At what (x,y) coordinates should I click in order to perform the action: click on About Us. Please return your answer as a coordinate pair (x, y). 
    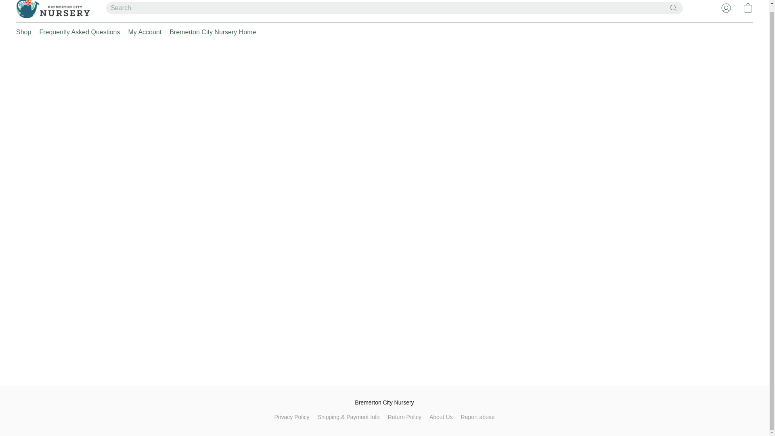
    Looking at the image, I should click on (441, 417).